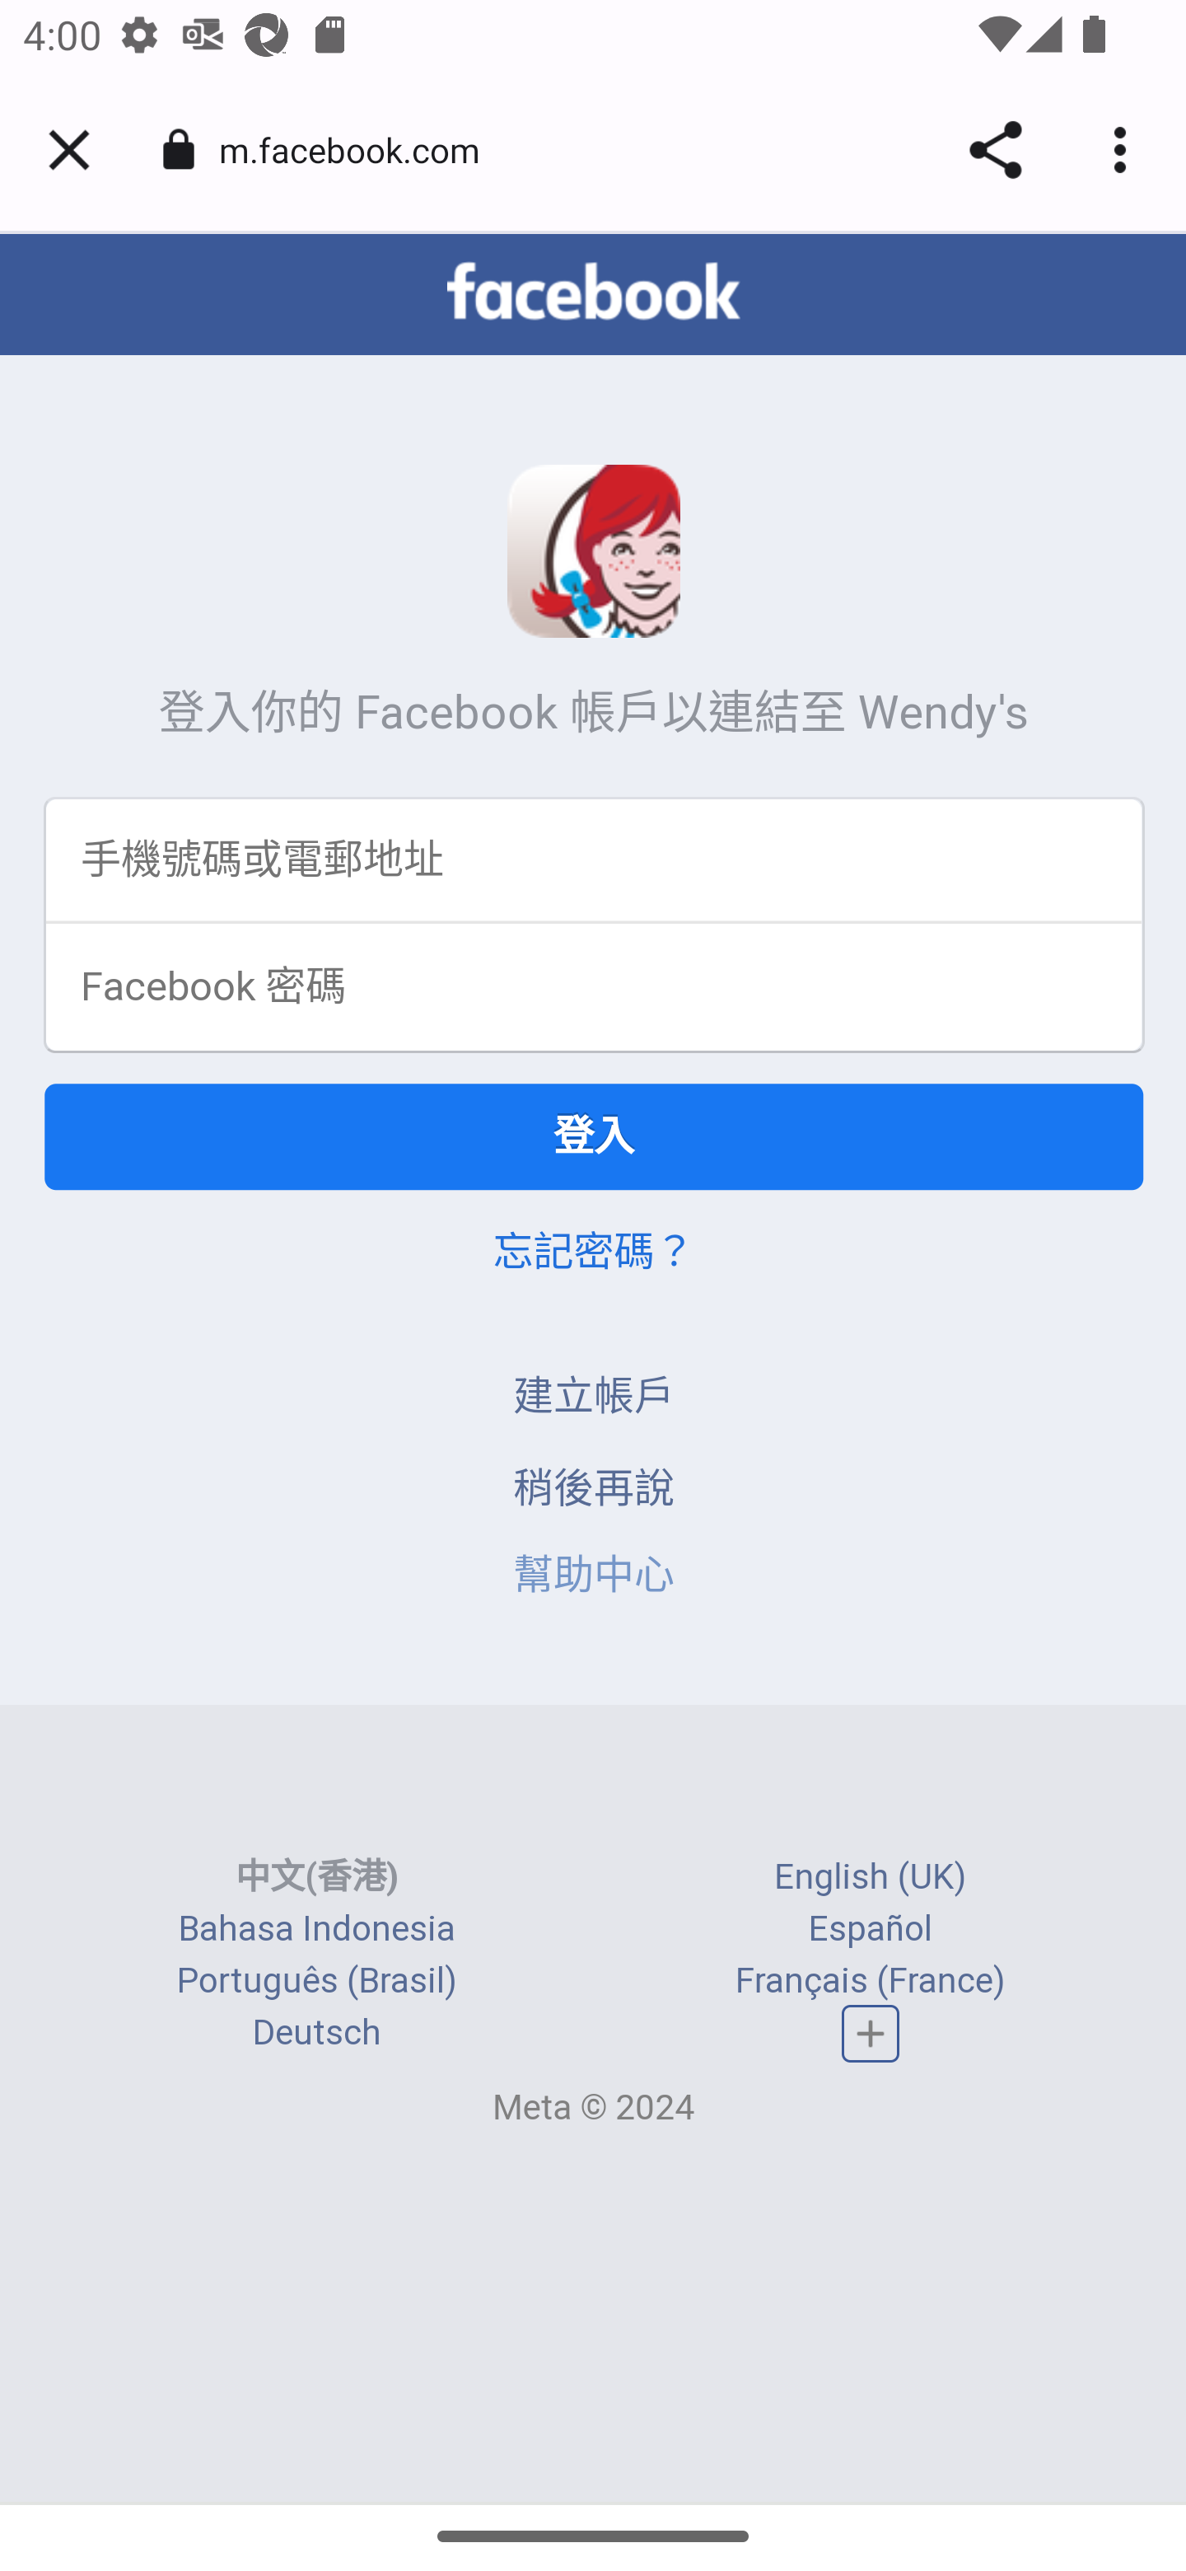 The width and height of the screenshot is (1186, 2571). I want to click on Español, so click(871, 1931).